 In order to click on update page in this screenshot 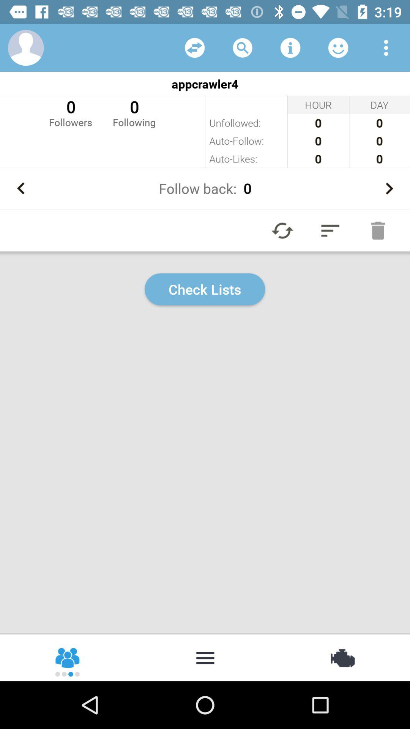, I will do `click(282, 230)`.